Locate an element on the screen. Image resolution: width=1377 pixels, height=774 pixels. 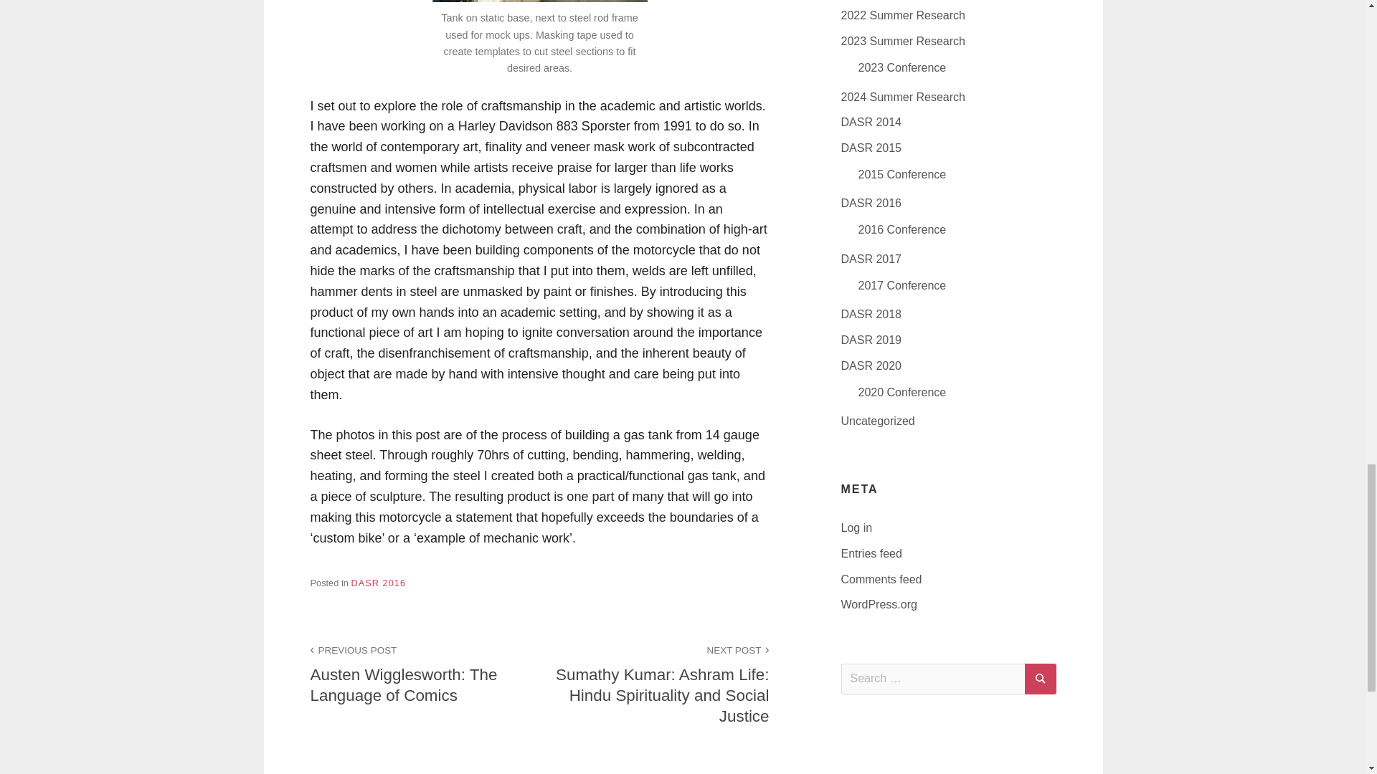
2022 Summer Research is located at coordinates (902, 97).